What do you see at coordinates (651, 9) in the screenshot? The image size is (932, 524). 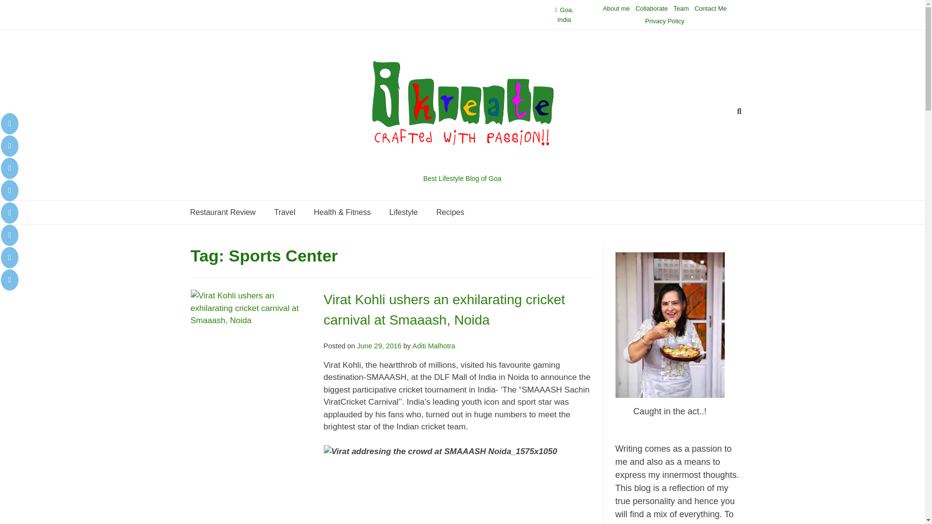 I see `Collaborate` at bounding box center [651, 9].